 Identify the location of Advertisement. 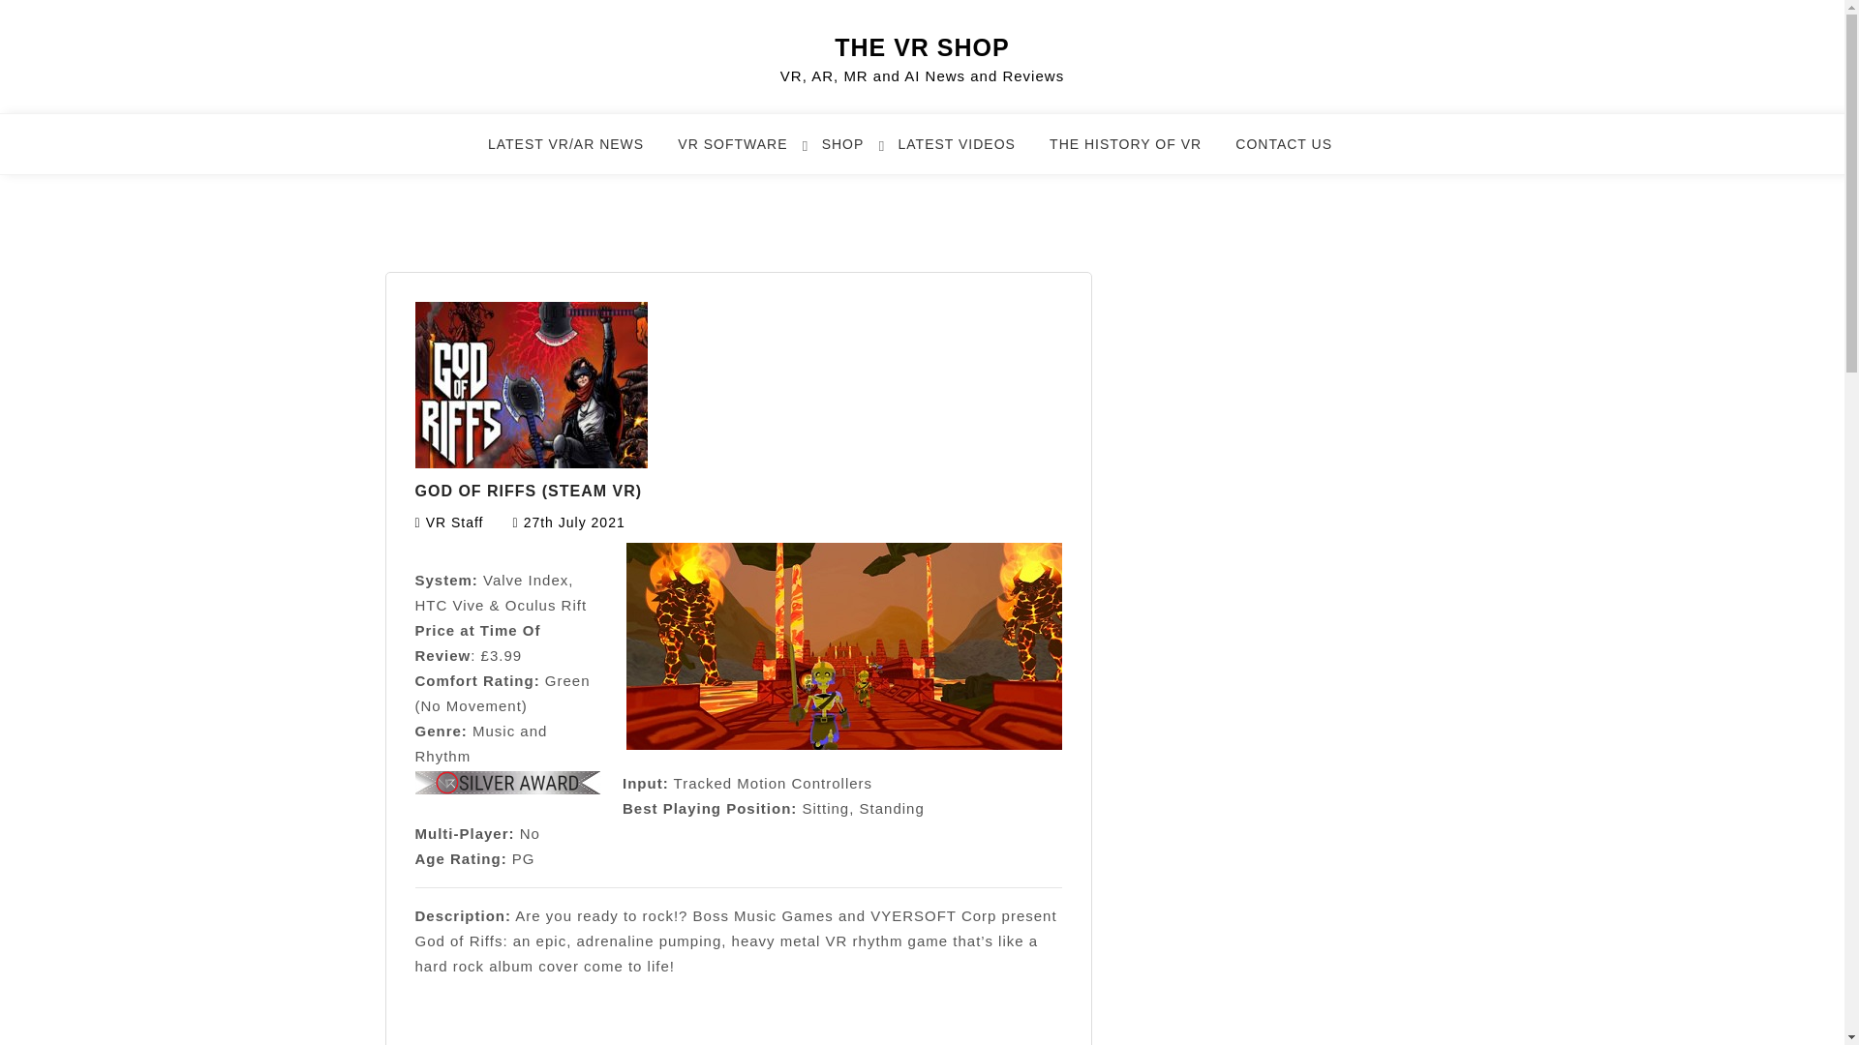
(738, 1039).